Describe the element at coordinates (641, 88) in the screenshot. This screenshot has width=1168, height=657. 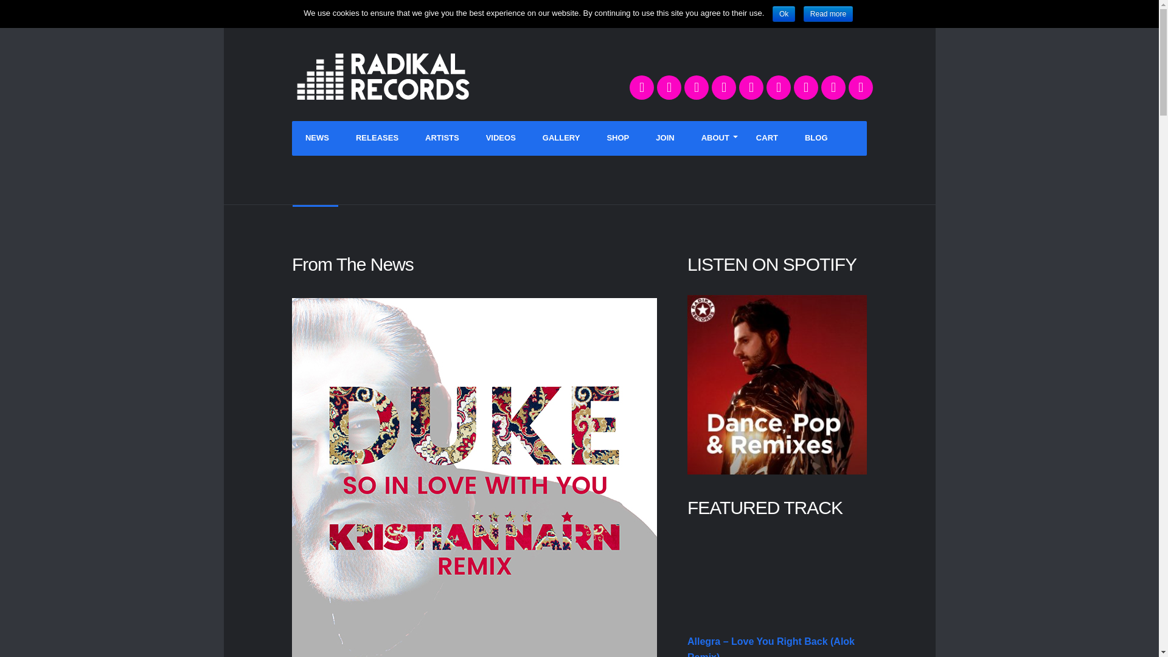
I see `Twitter` at that location.